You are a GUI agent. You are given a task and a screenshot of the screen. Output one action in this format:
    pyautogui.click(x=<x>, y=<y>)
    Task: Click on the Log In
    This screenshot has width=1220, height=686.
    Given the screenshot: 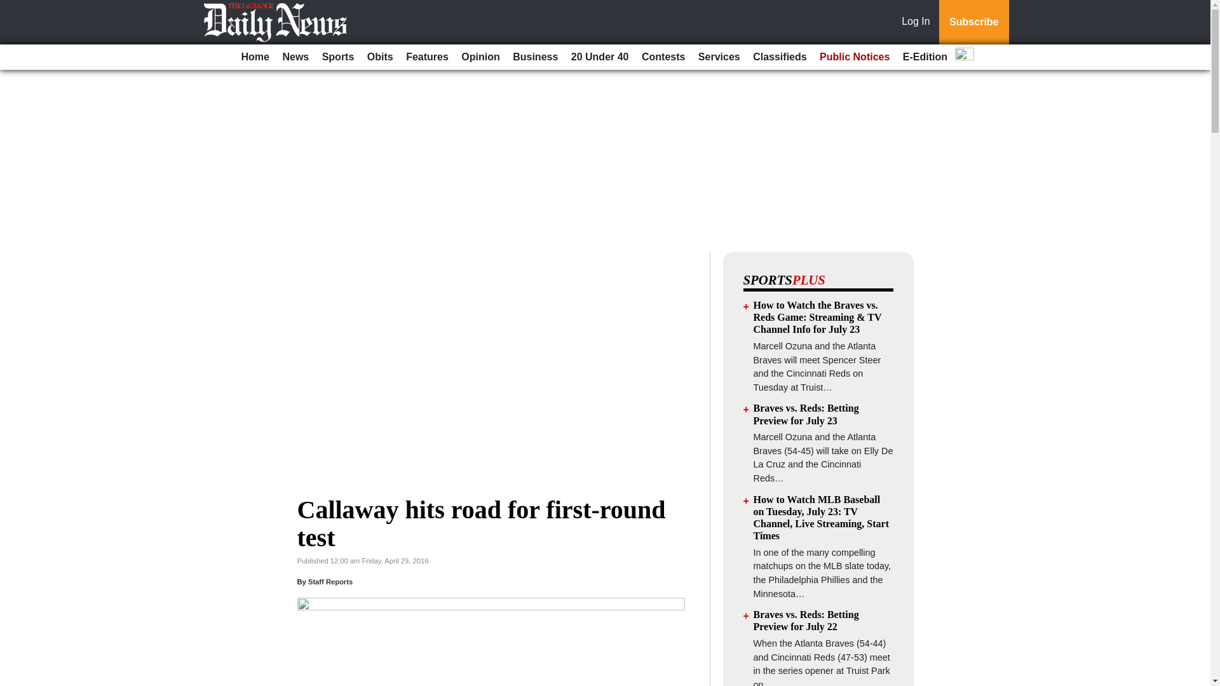 What is the action you would take?
    pyautogui.click(x=918, y=22)
    